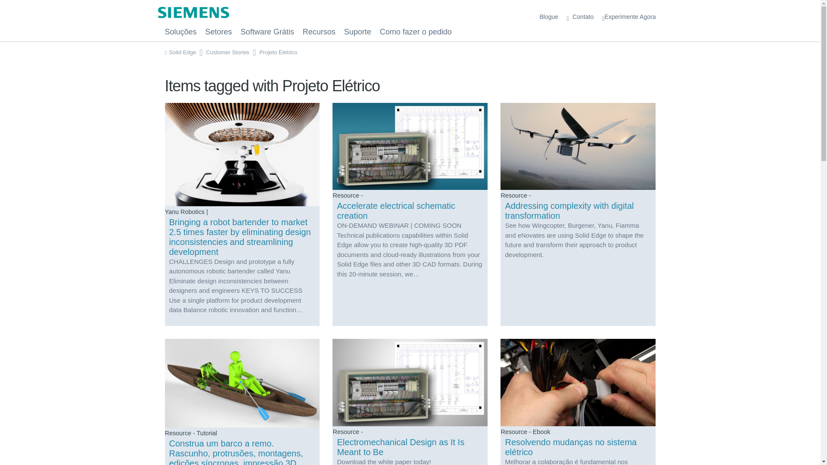 The height and width of the screenshot is (465, 827). What do you see at coordinates (227, 52) in the screenshot?
I see `Customer Stories` at bounding box center [227, 52].